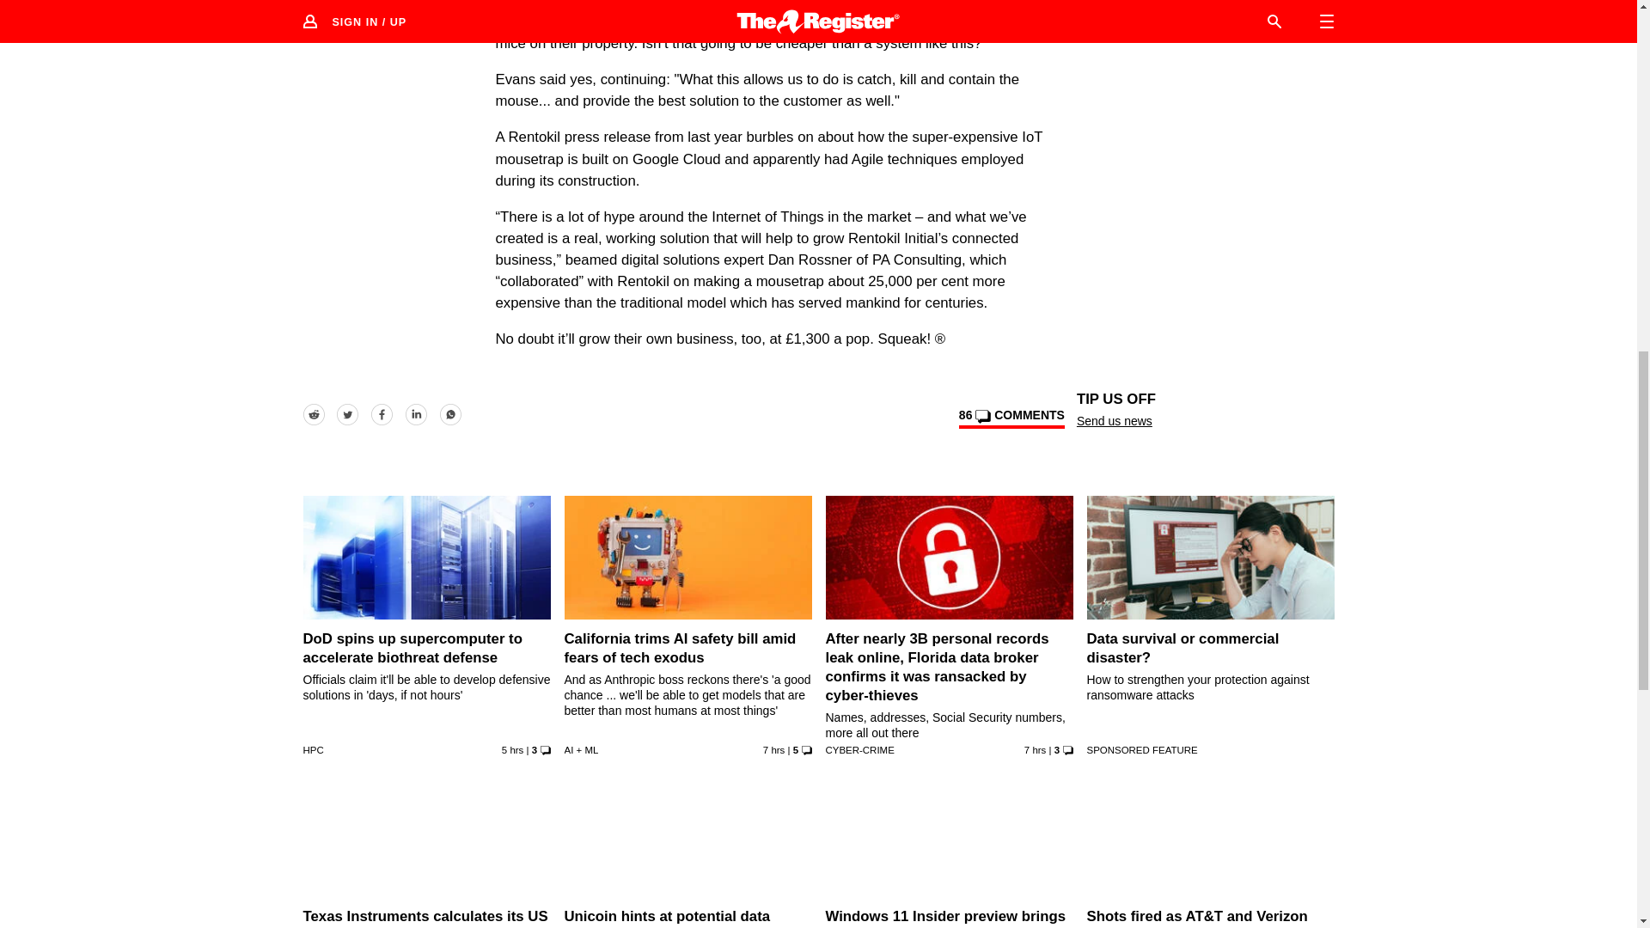 The image size is (1650, 928). What do you see at coordinates (512, 749) in the screenshot?
I see `16 Aug 2024 23:12` at bounding box center [512, 749].